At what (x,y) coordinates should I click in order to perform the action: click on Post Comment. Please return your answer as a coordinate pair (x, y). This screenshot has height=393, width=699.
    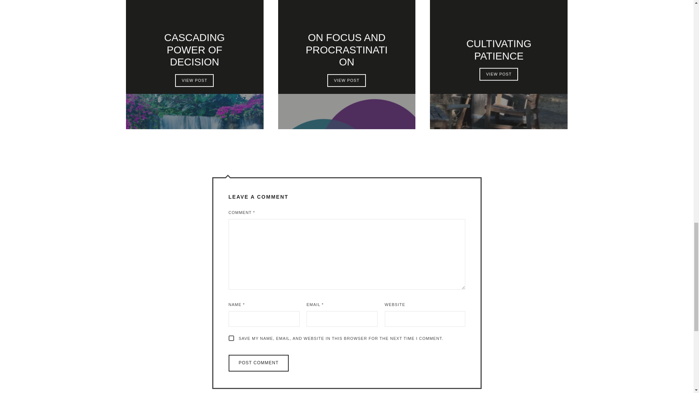
    Looking at the image, I should click on (258, 363).